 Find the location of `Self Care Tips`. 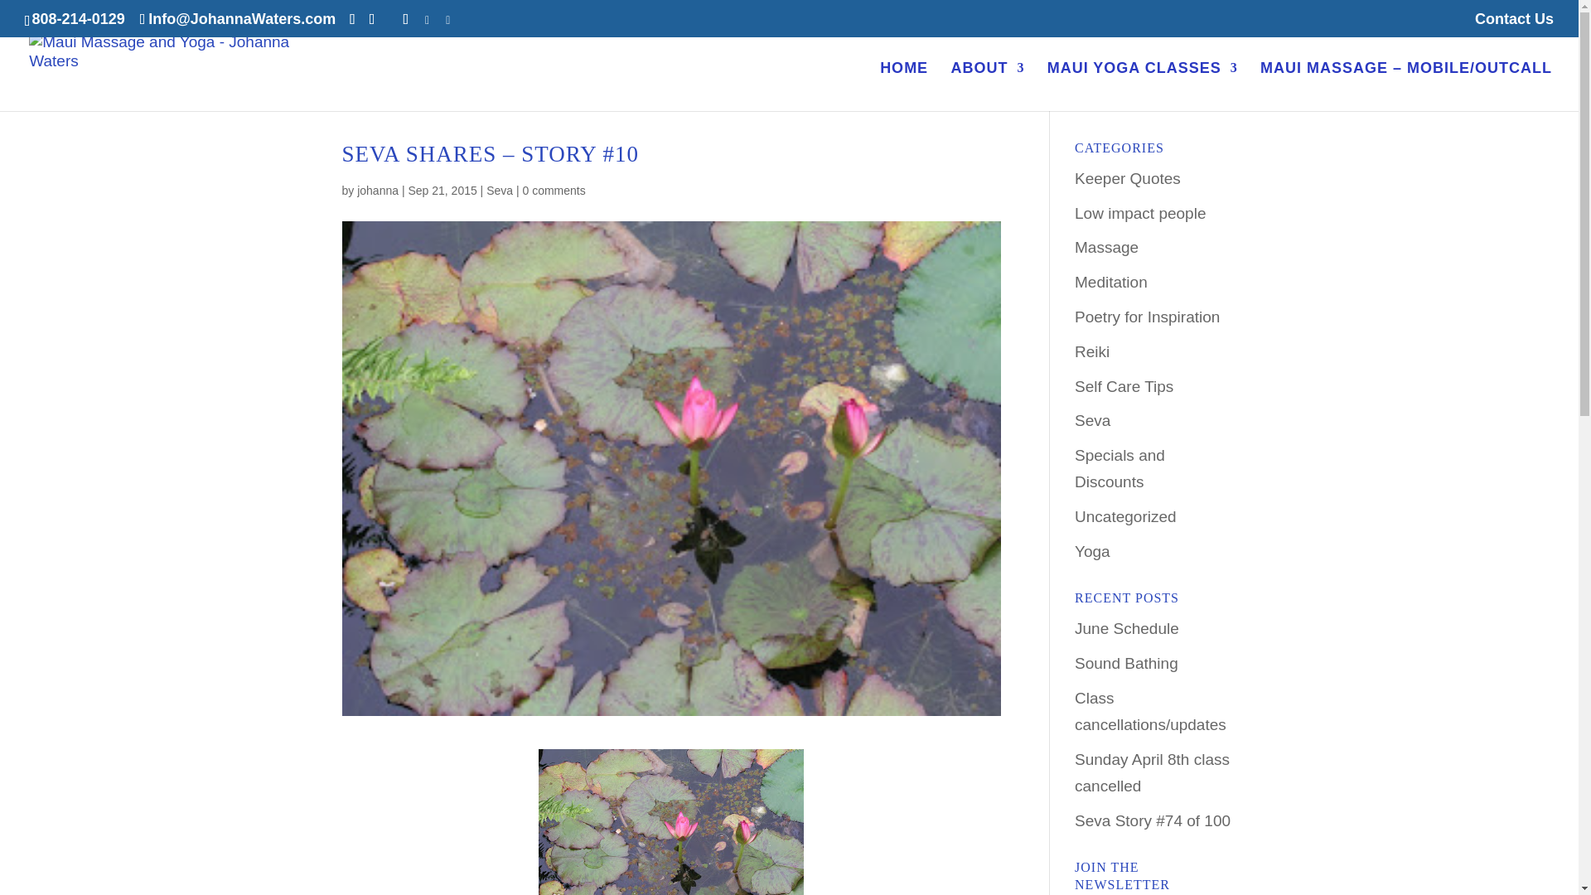

Self Care Tips is located at coordinates (1124, 386).